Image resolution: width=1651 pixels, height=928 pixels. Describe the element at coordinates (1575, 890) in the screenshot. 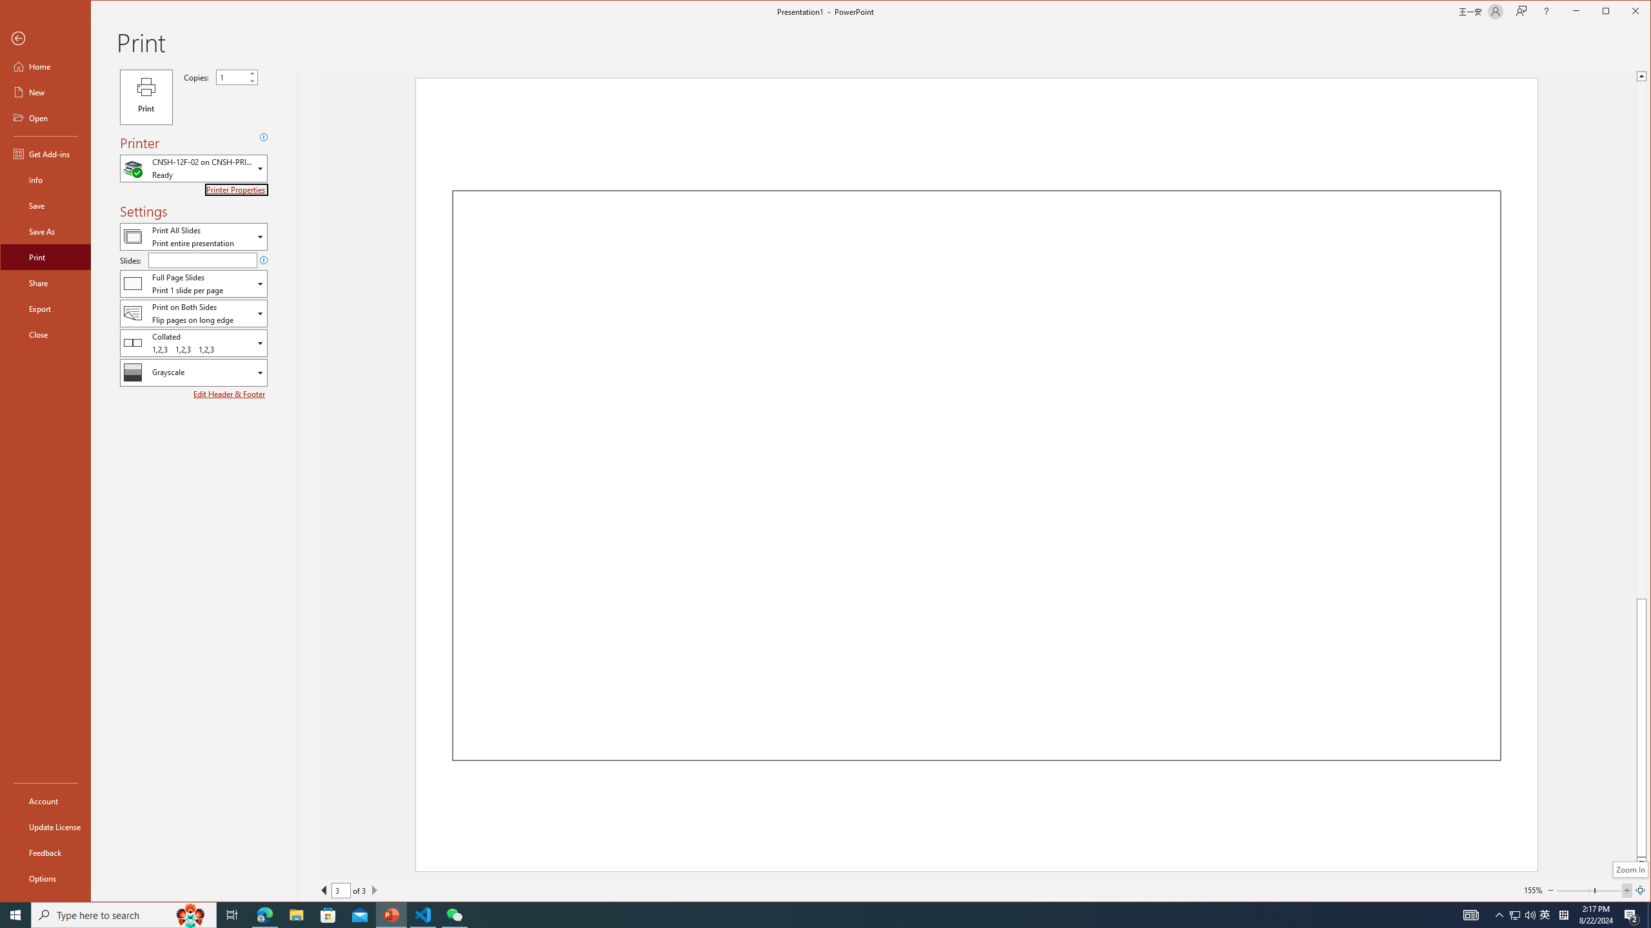

I see `Page left` at that location.